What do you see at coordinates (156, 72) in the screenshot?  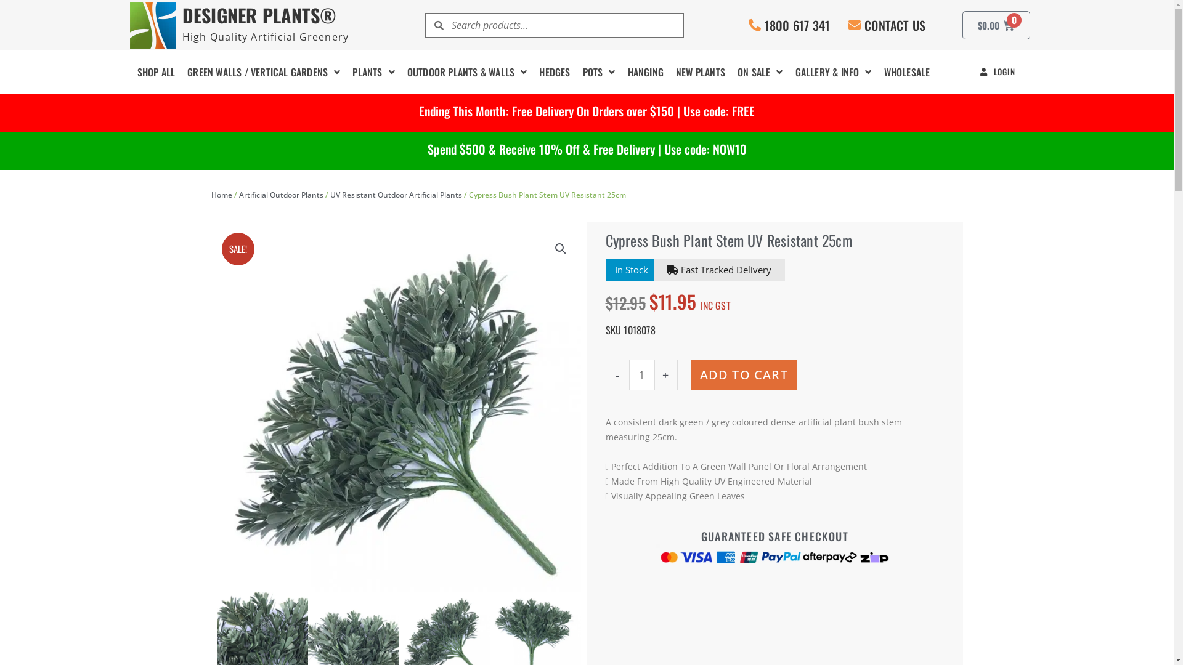 I see `SHOP ALL` at bounding box center [156, 72].